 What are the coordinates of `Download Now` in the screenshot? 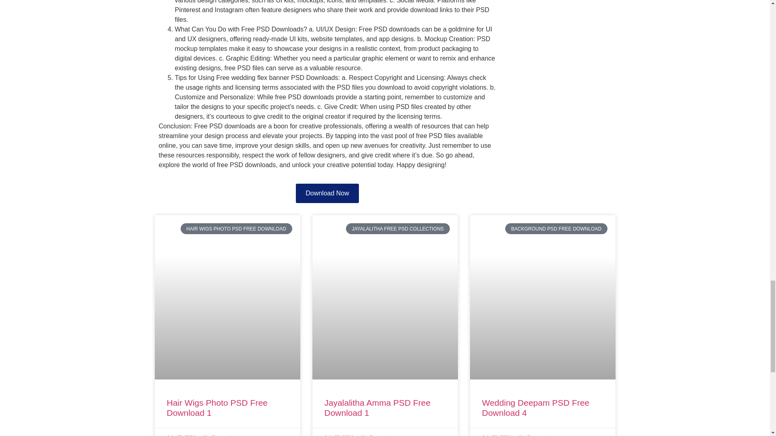 It's located at (327, 193).